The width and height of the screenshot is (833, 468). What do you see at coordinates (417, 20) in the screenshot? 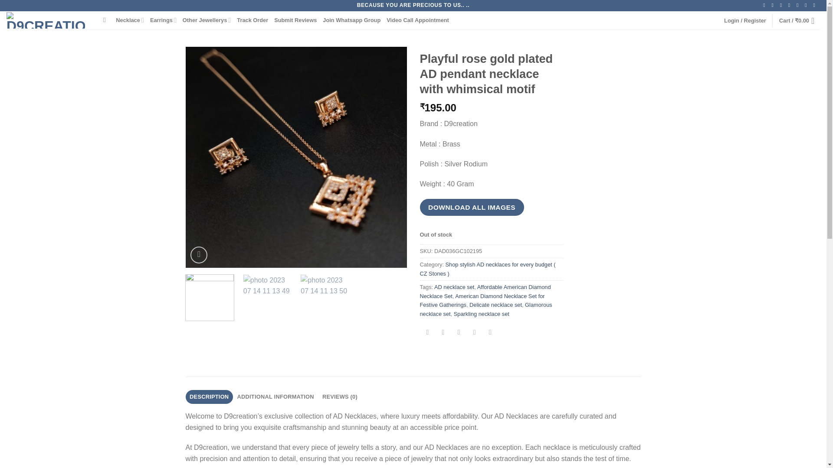
I see `Video Call Appointment` at bounding box center [417, 20].